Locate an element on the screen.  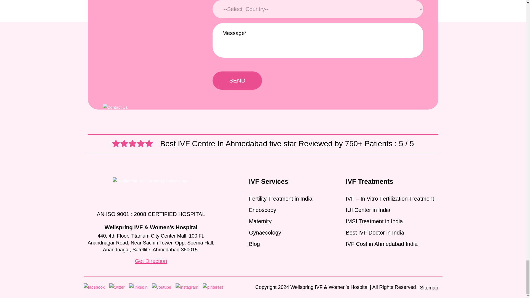
Send is located at coordinates (237, 81).